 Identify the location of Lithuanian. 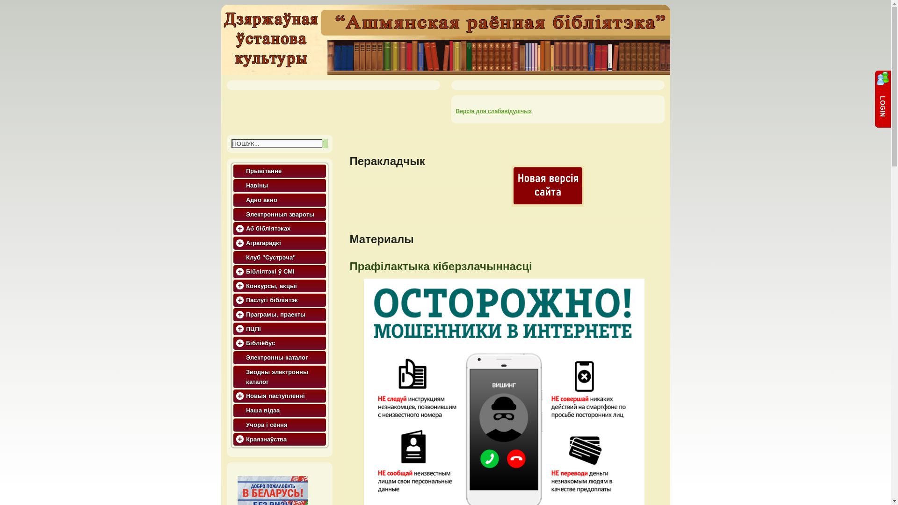
(415, 175).